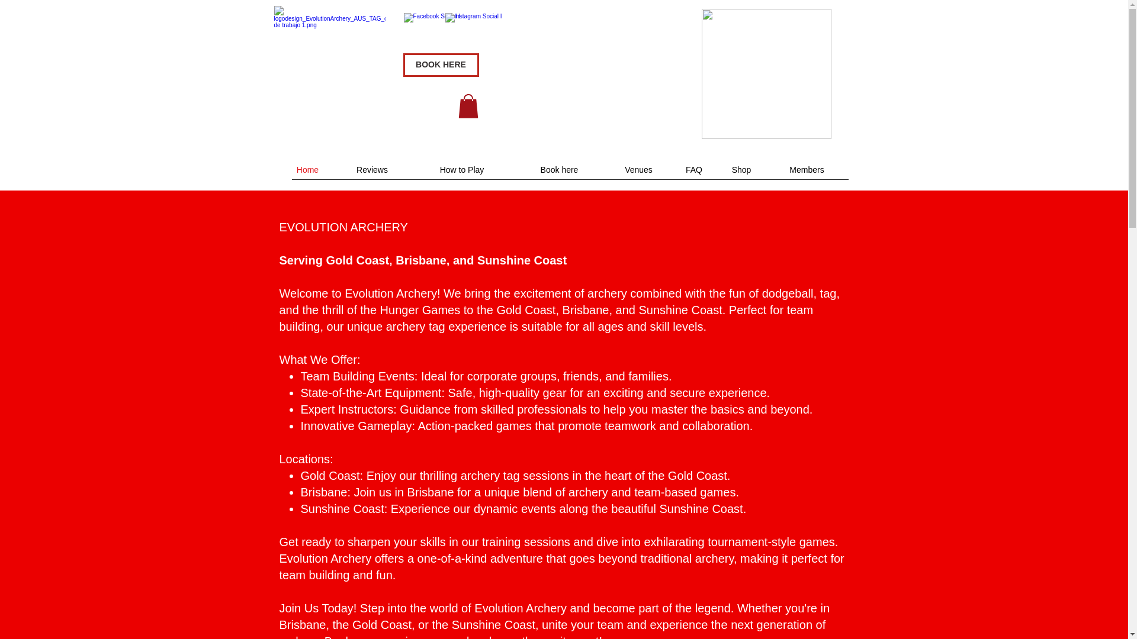 Image resolution: width=1137 pixels, height=639 pixels. I want to click on Shop, so click(741, 169).